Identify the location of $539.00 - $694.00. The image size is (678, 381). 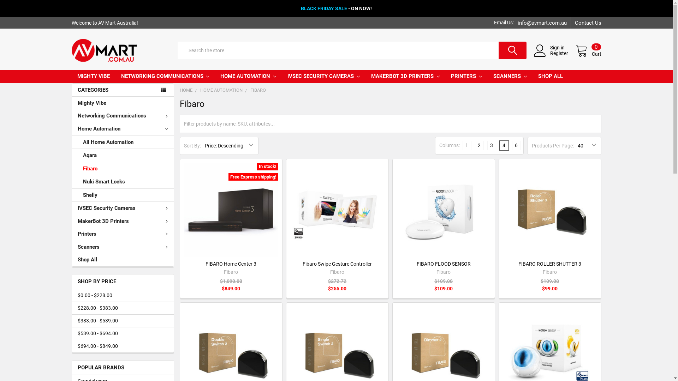
(123, 334).